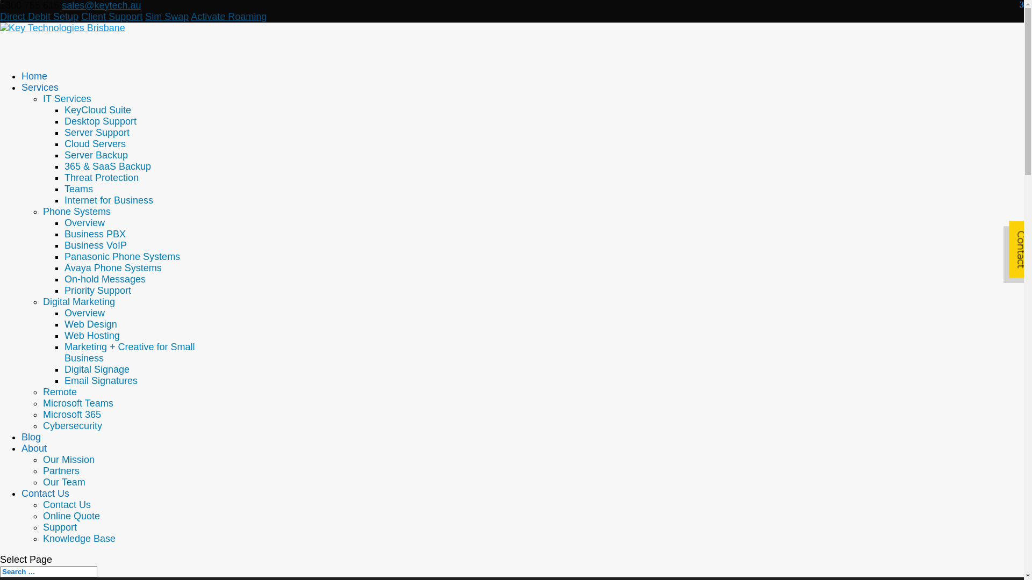  Describe the element at coordinates (85, 313) in the screenshot. I see `Overview` at that location.